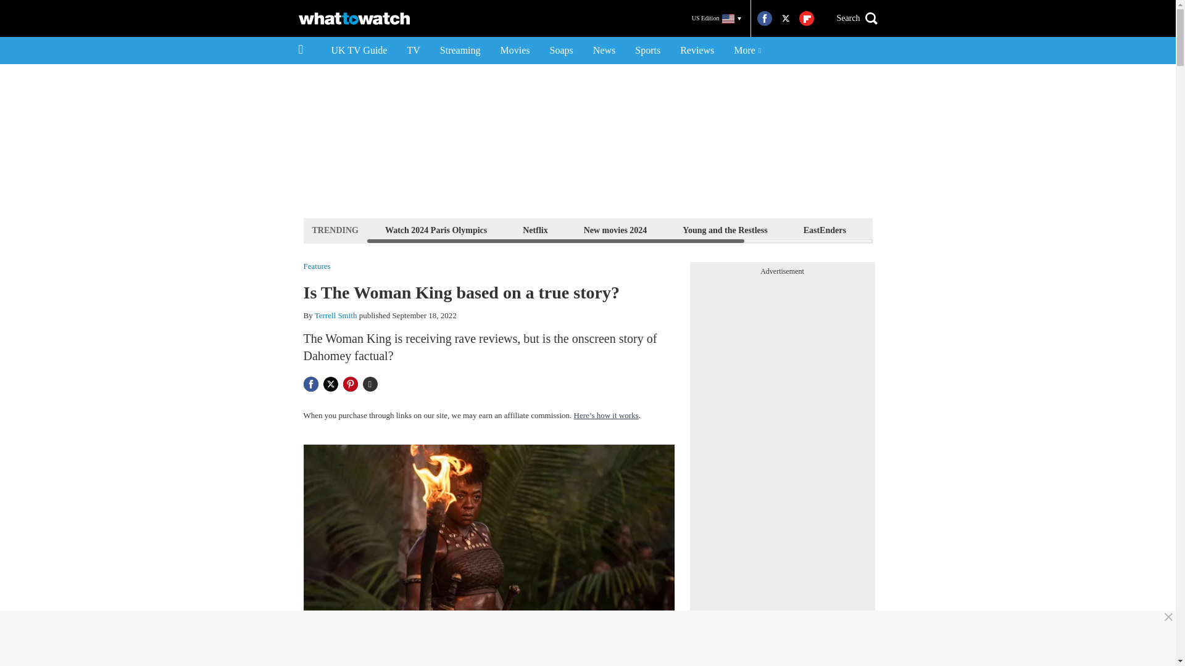 The width and height of the screenshot is (1185, 666). I want to click on Soaps, so click(562, 51).